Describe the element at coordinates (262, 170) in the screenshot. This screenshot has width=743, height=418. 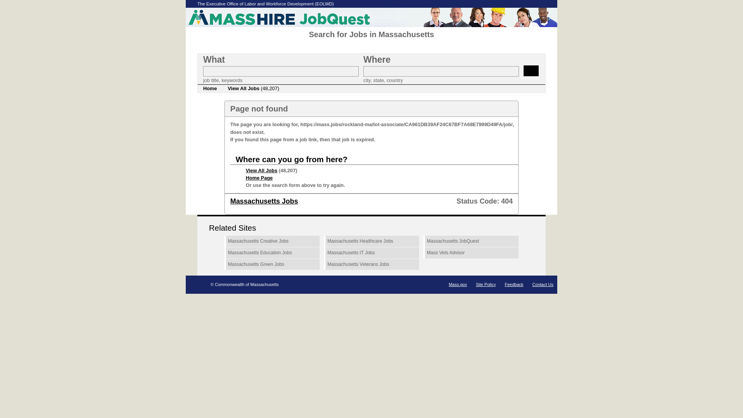
I see `View All Jobs` at that location.